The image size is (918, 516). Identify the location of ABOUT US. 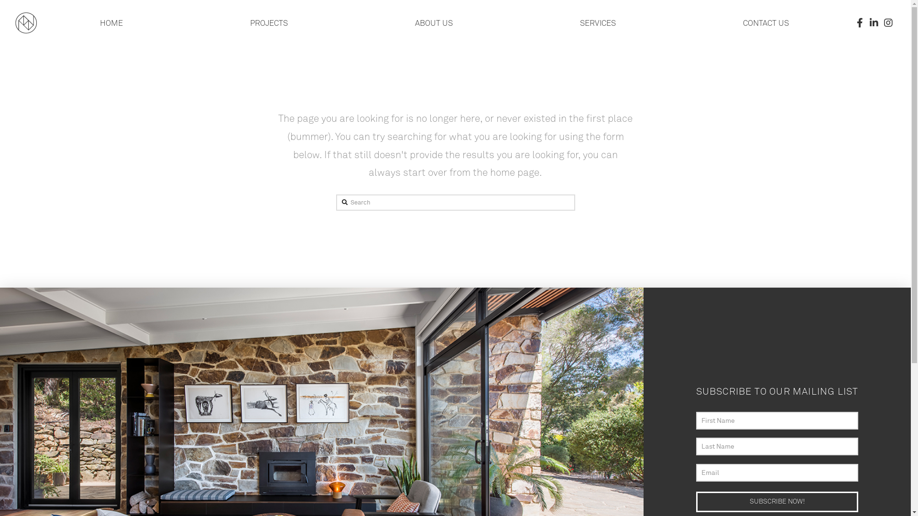
(434, 23).